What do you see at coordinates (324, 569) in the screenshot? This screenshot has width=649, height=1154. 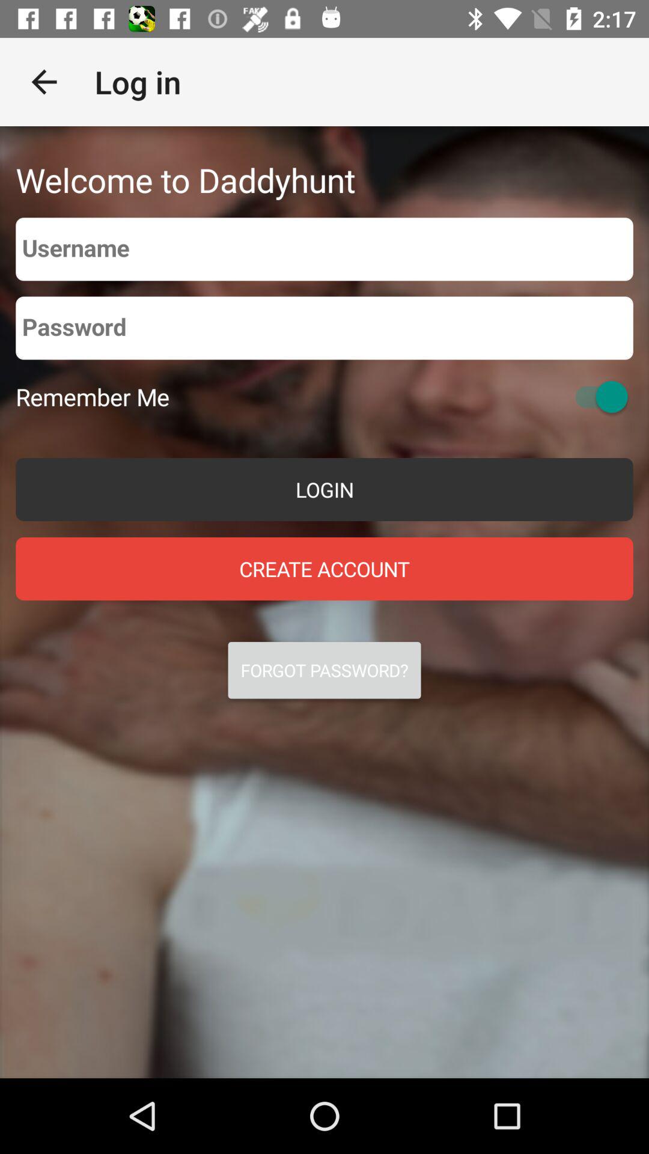 I see `turn on the create account` at bounding box center [324, 569].